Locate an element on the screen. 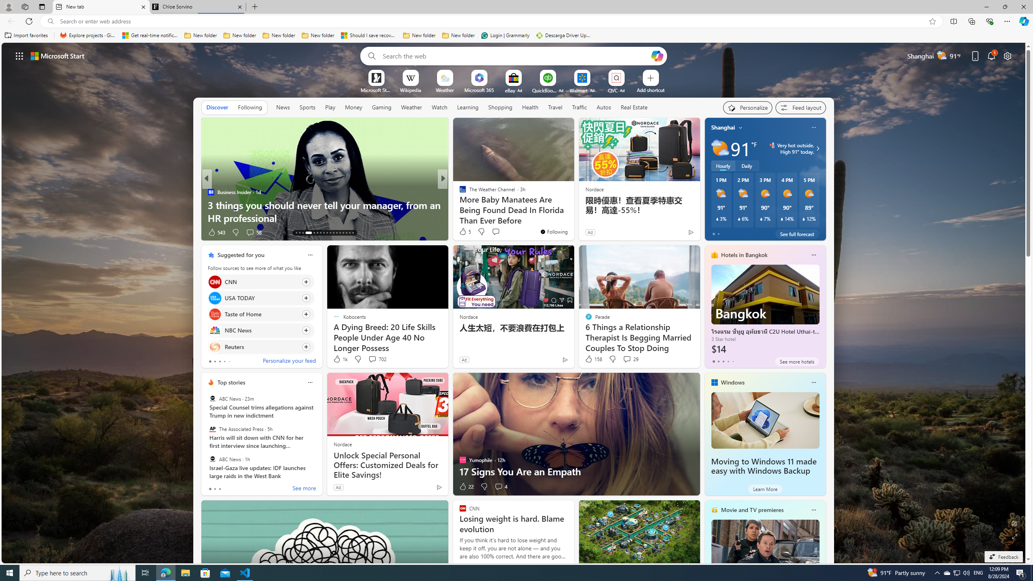 The width and height of the screenshot is (1033, 581). View comments 25 Comment is located at coordinates (500, 232).